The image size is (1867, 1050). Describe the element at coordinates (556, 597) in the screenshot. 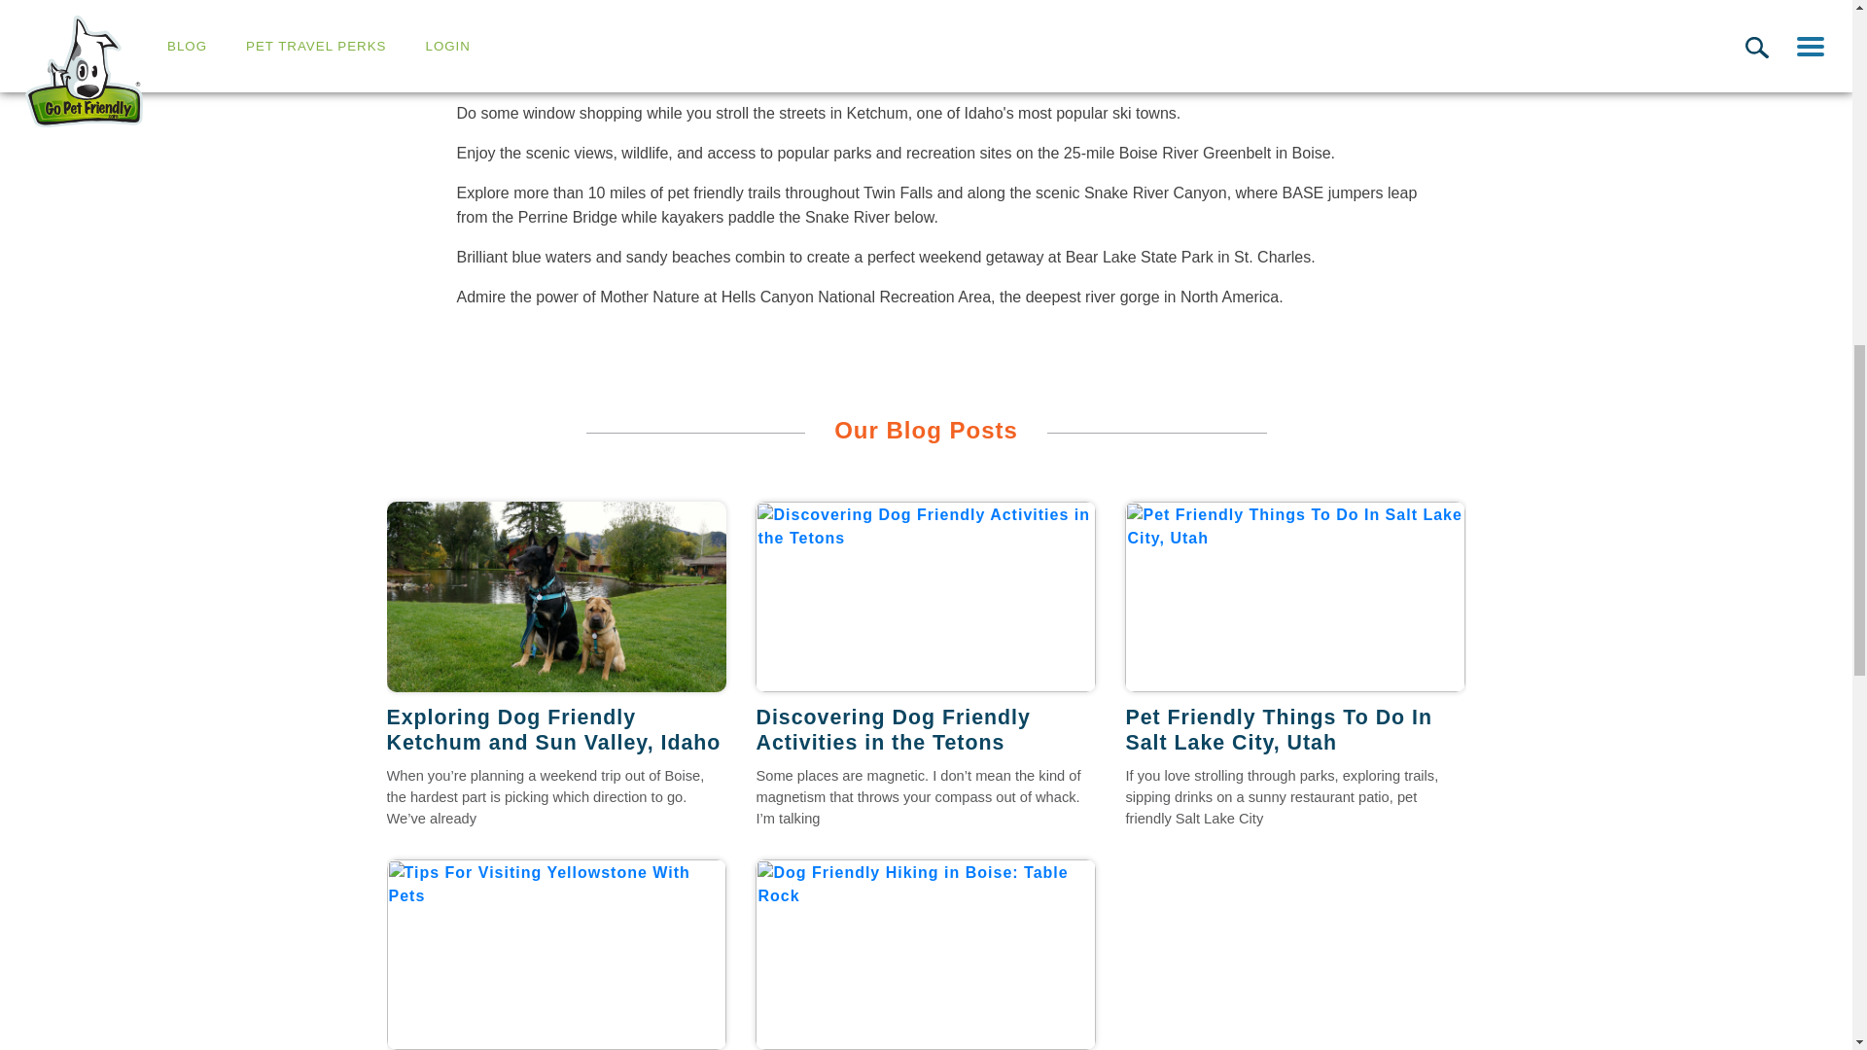

I see `Exploring Dog Friendly Ketchum and Sun Valley, Idaho` at that location.